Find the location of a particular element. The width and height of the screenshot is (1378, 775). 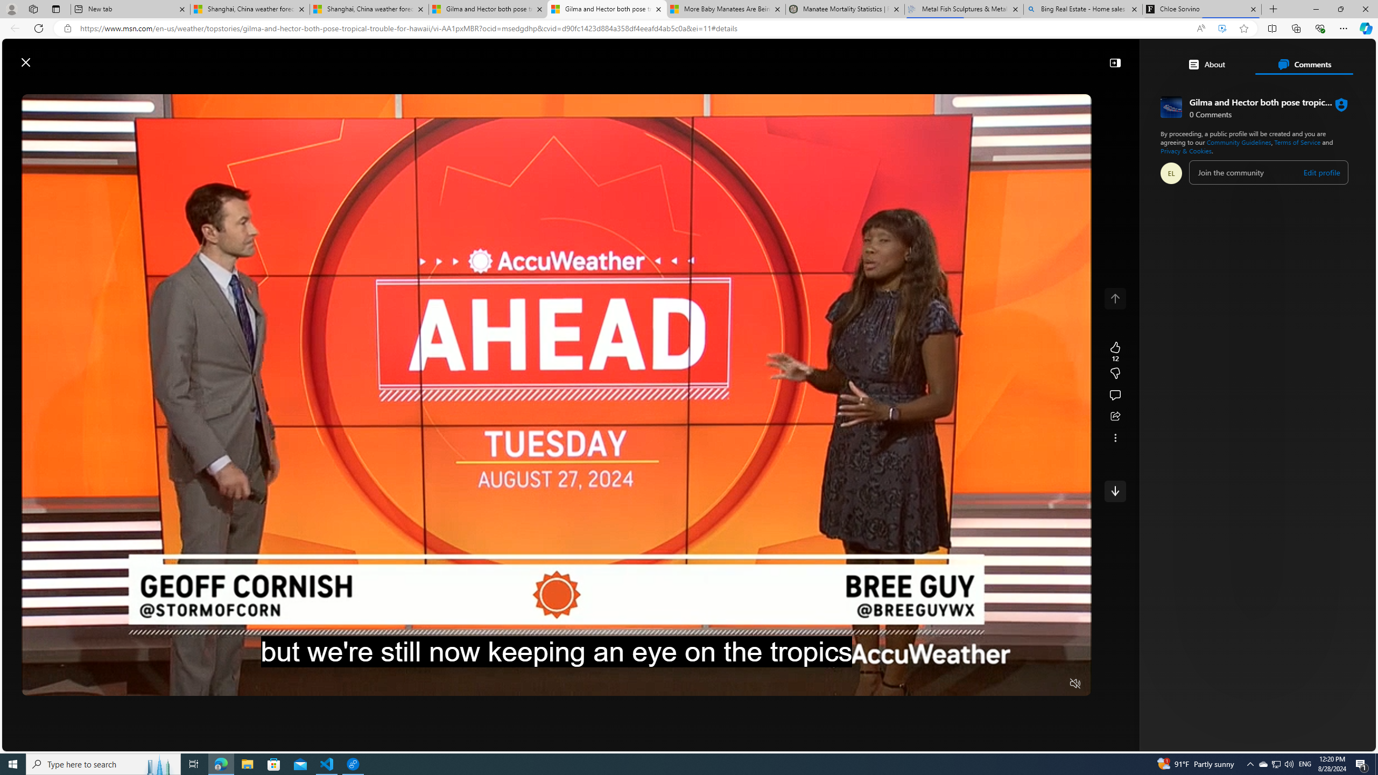

Seek Back is located at coordinates (59, 684).